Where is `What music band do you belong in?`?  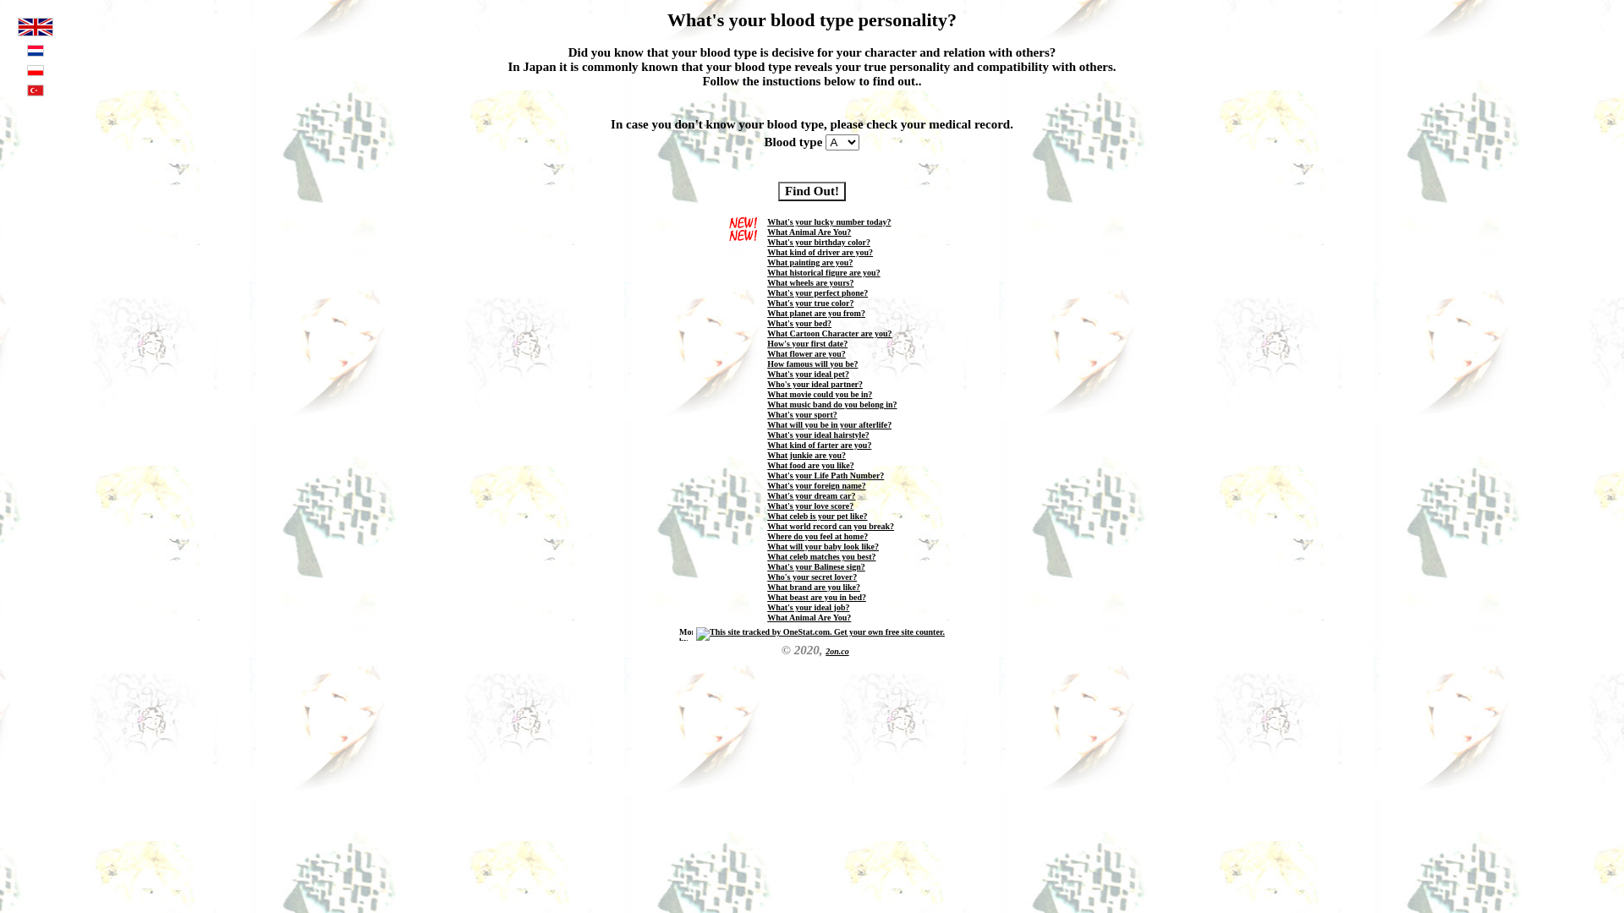
What music band do you belong in? is located at coordinates (832, 404).